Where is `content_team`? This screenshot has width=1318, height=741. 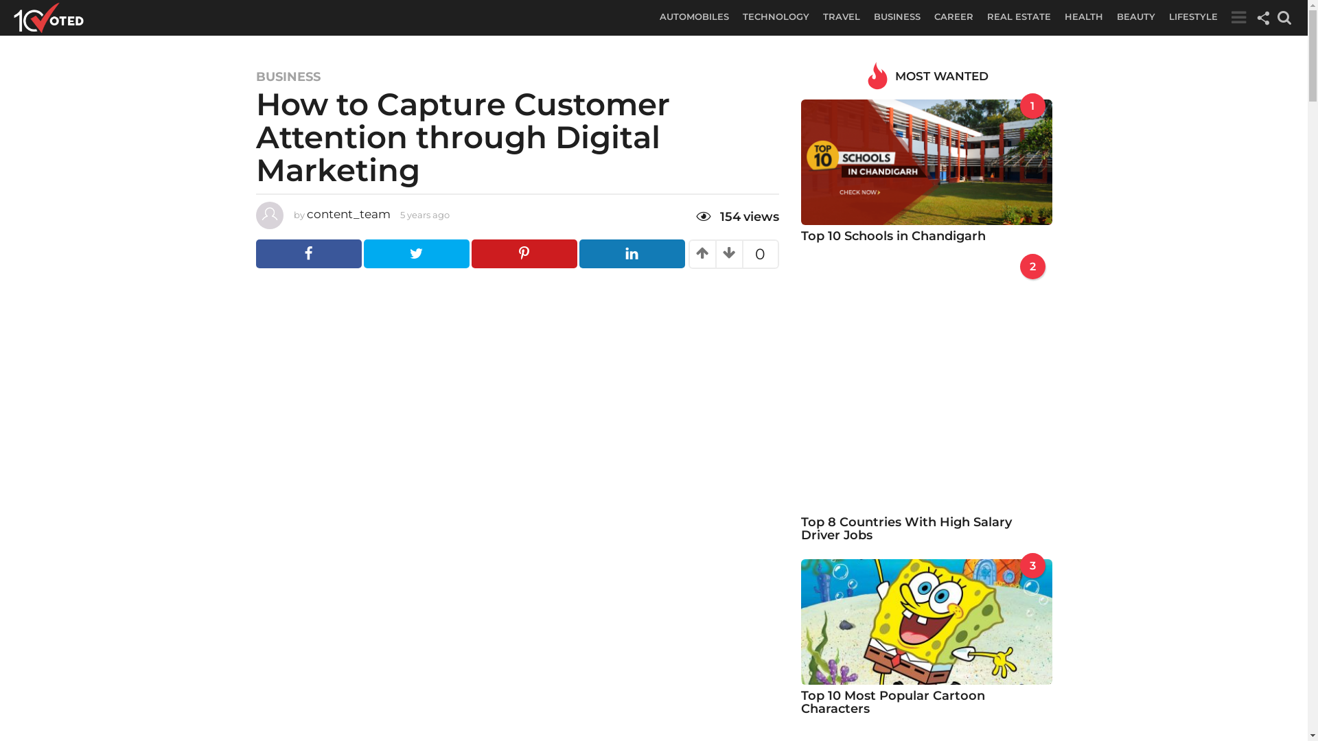 content_team is located at coordinates (348, 214).